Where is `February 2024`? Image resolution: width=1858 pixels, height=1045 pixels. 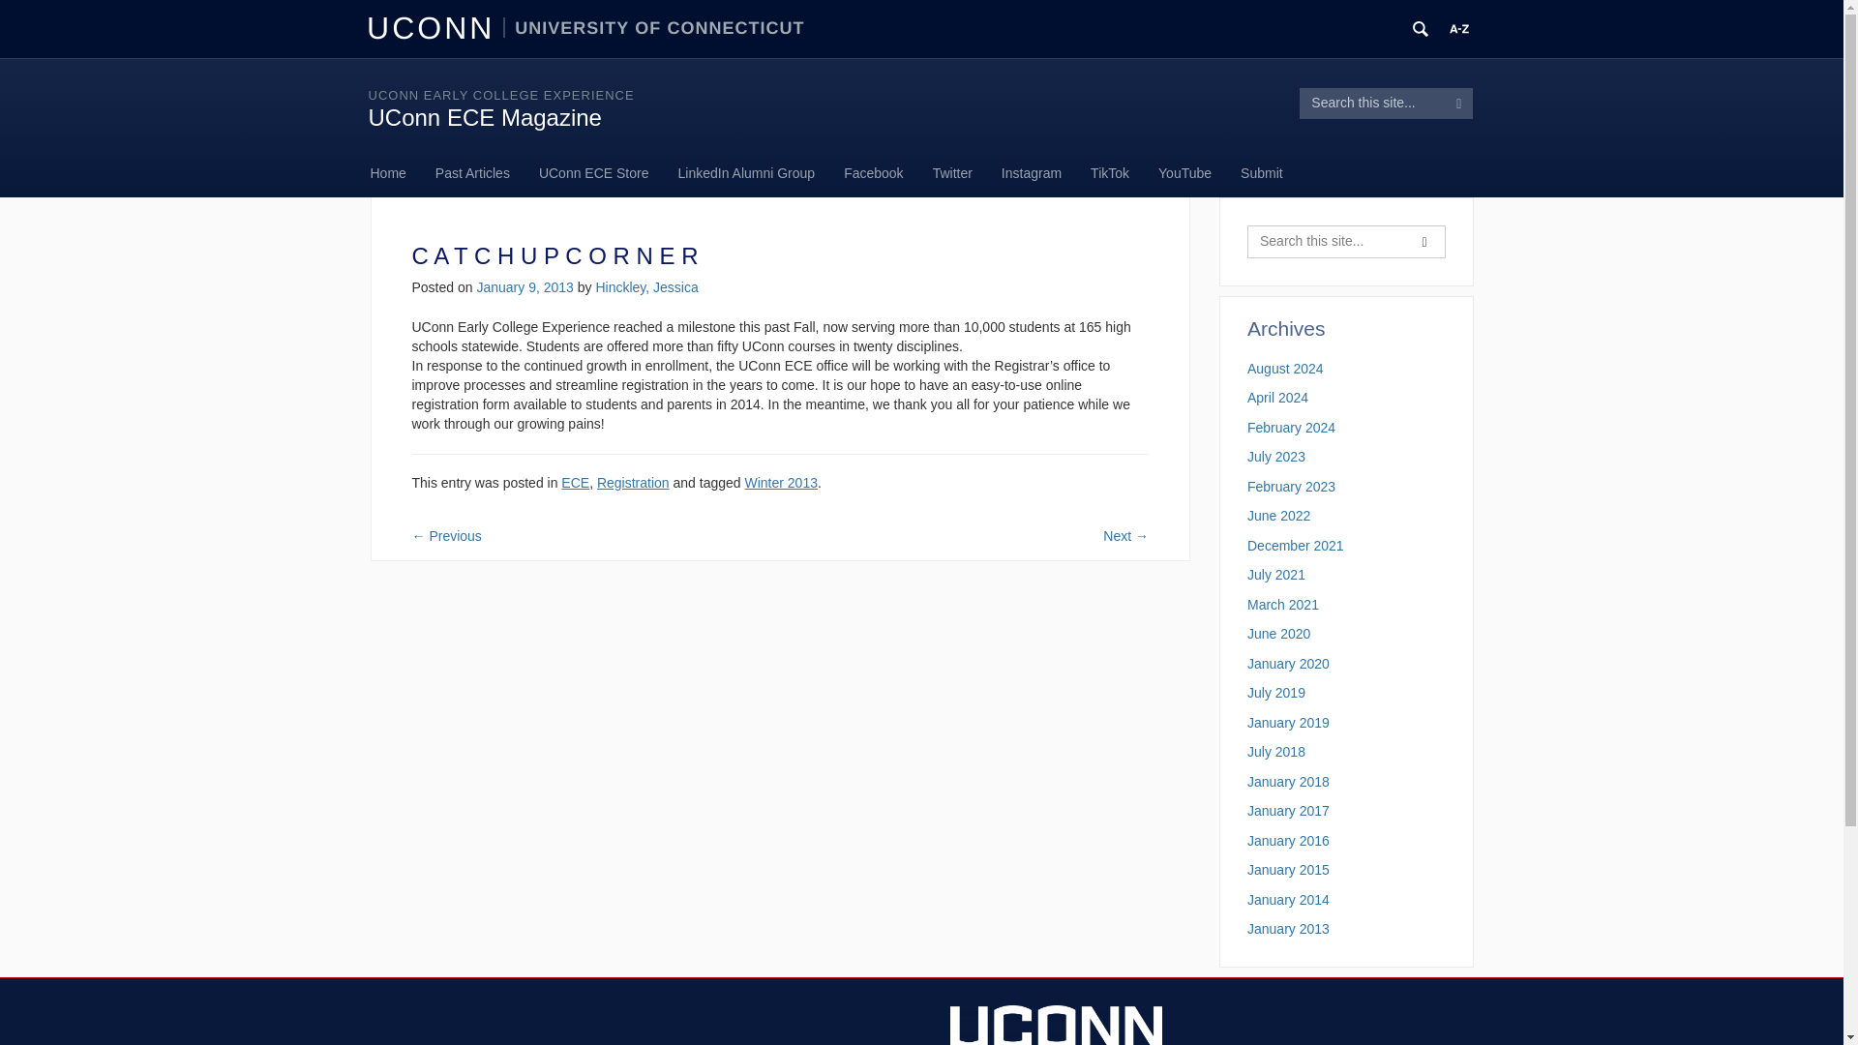 February 2024 is located at coordinates (1291, 428).